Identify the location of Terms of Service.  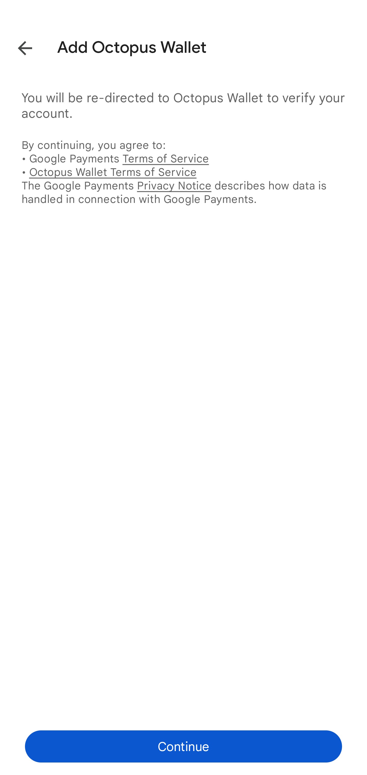
(165, 158).